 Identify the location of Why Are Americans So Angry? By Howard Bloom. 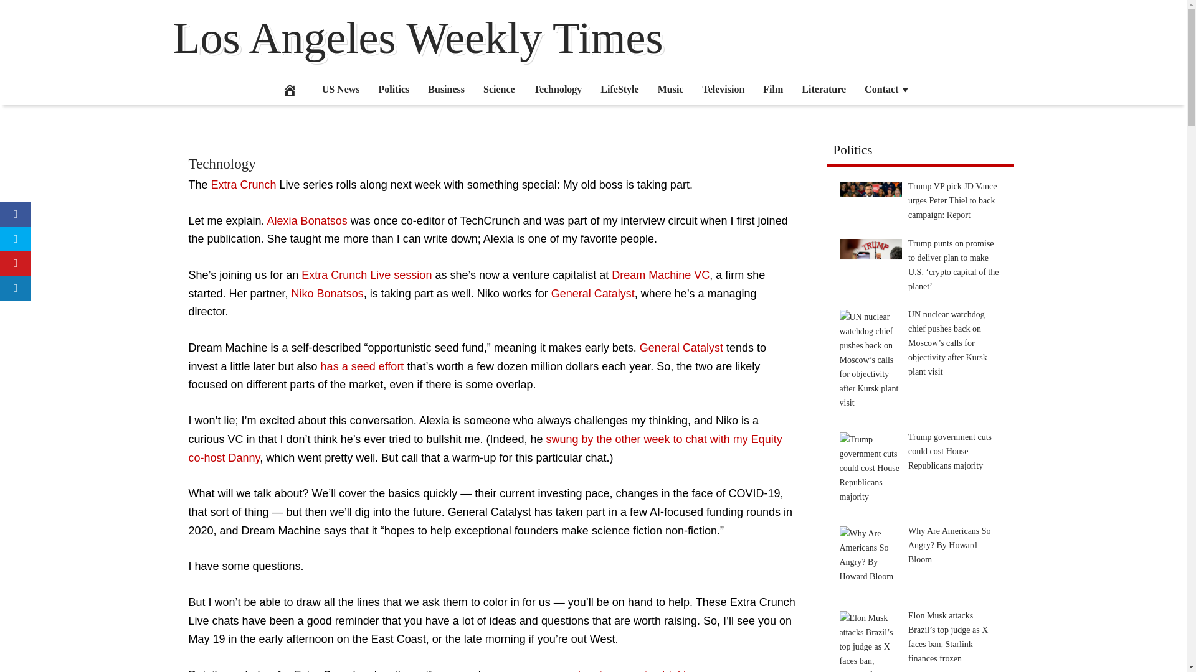
(870, 558).